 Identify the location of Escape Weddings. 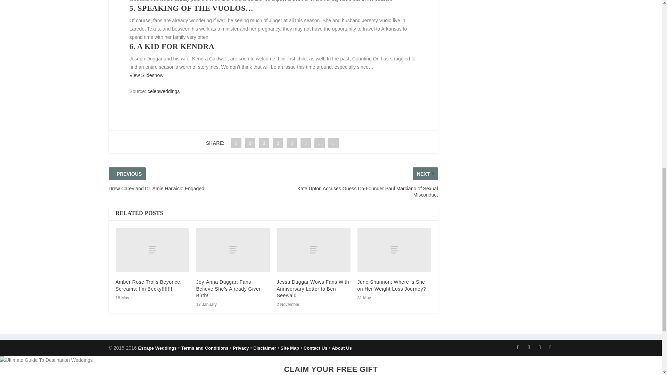
(157, 348).